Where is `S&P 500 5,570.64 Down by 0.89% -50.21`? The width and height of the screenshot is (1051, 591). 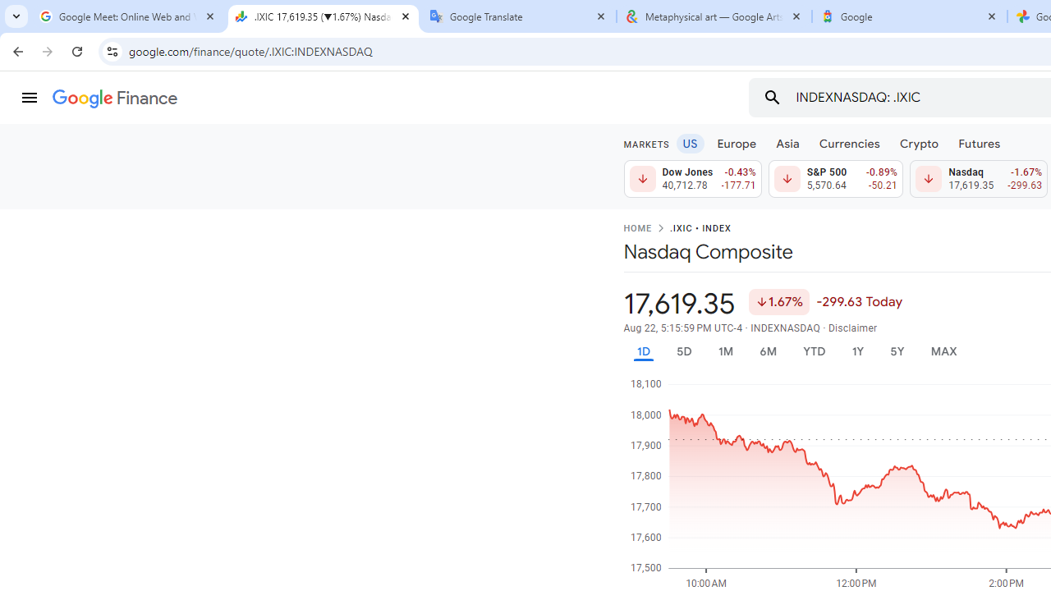
S&P 500 5,570.64 Down by 0.89% -50.21 is located at coordinates (835, 179).